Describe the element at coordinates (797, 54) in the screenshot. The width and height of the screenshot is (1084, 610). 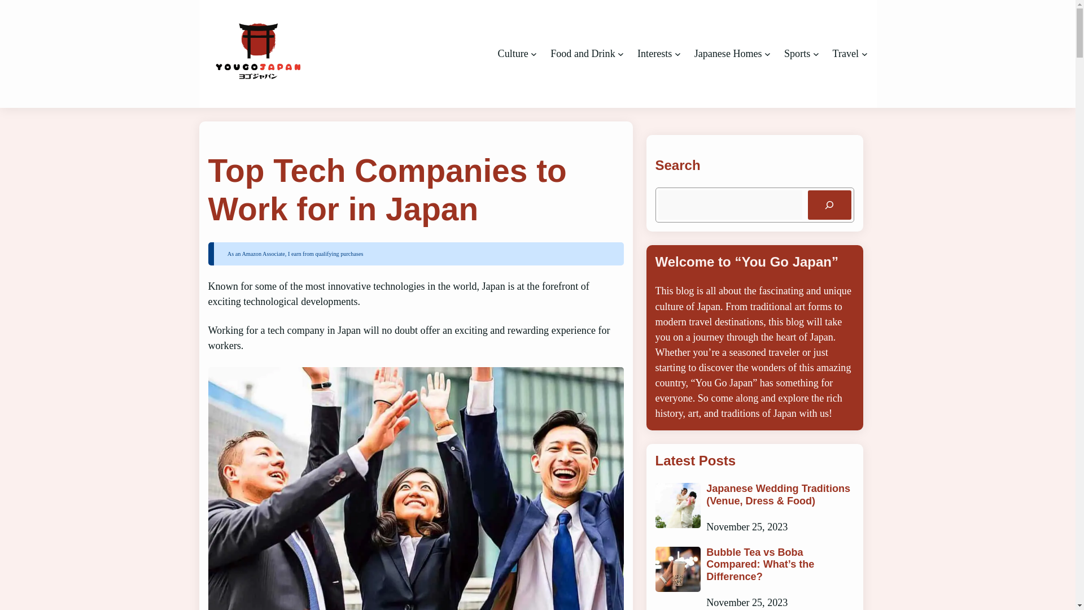
I see `Sports` at that location.